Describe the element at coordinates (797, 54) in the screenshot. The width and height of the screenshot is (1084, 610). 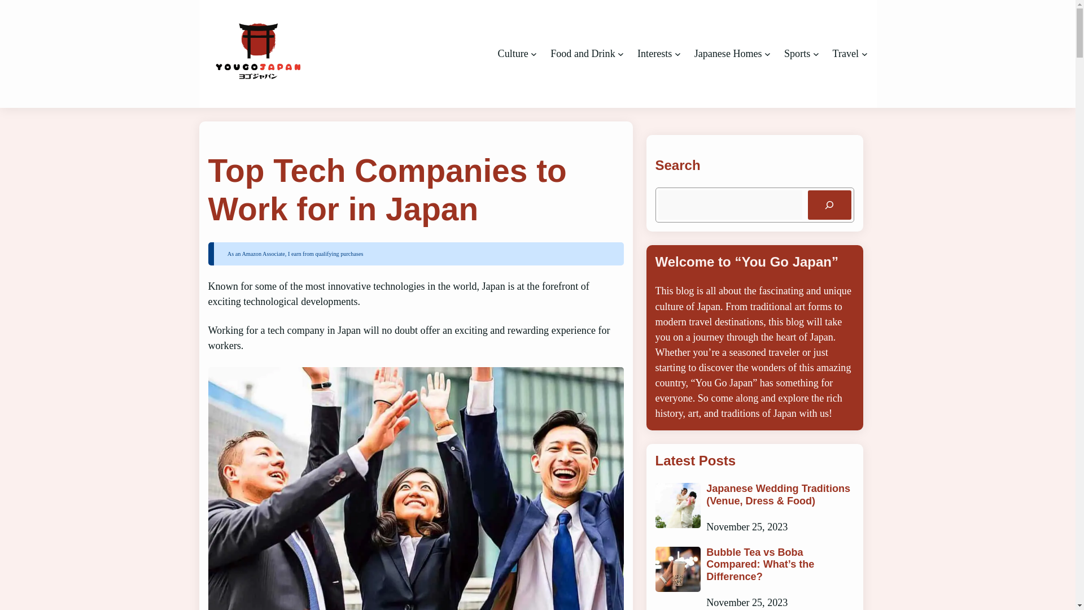
I see `Sports` at that location.